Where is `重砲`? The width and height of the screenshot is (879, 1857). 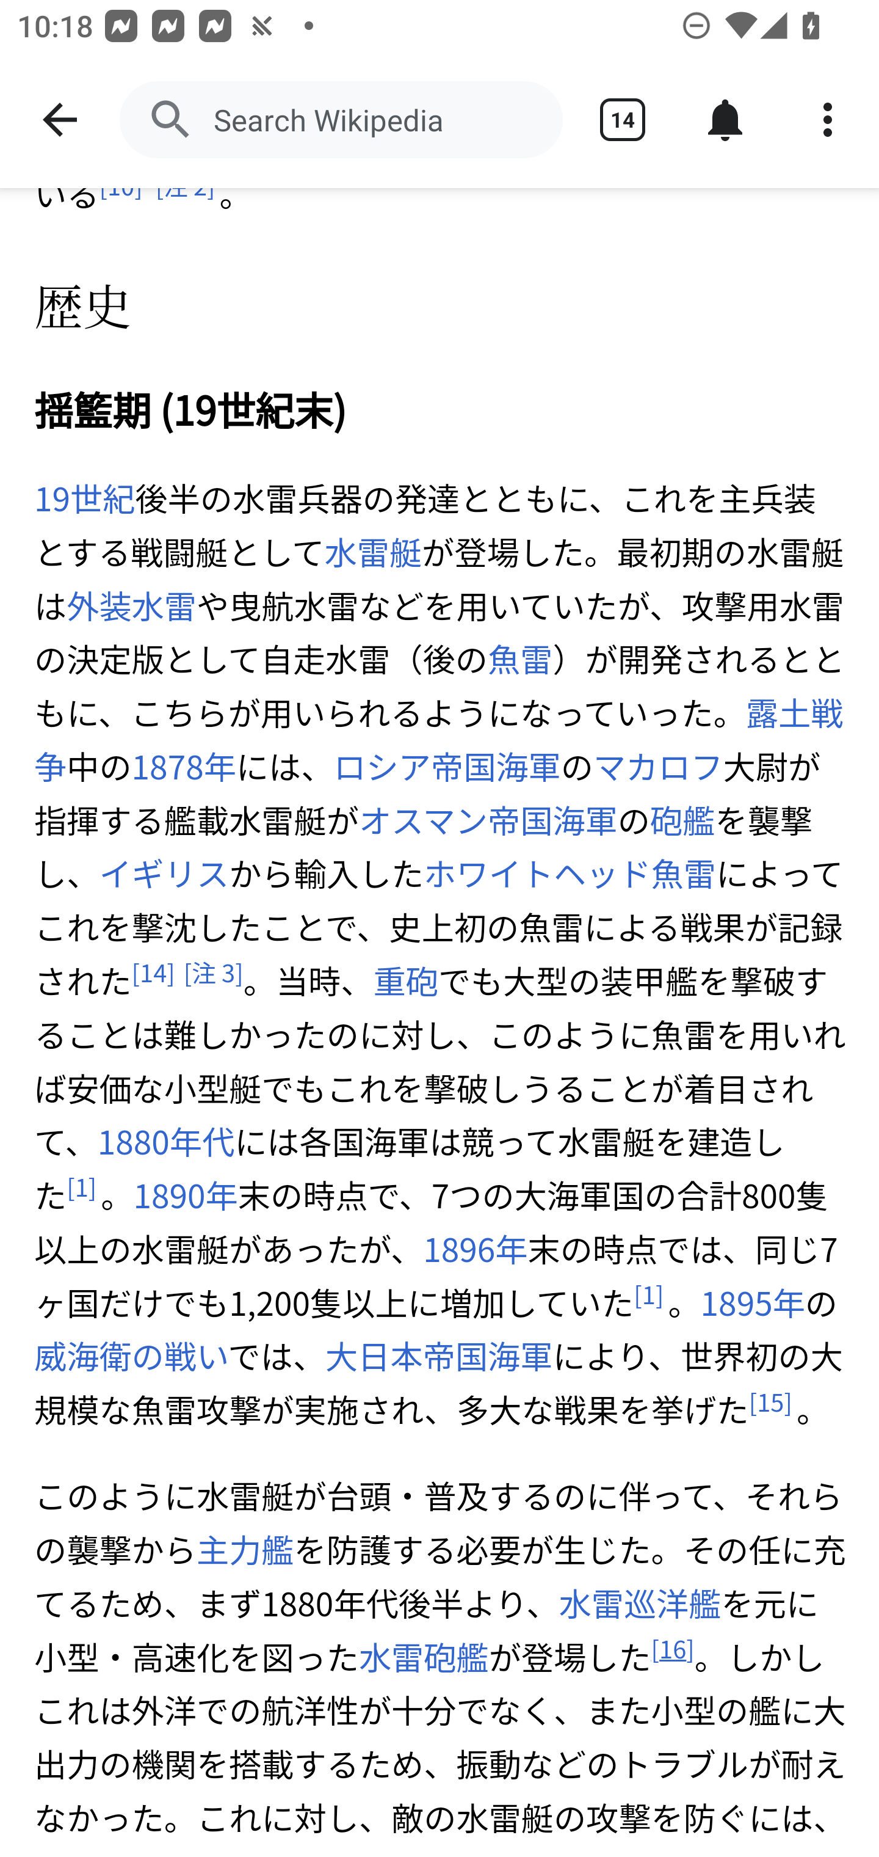
重砲 is located at coordinates (406, 981).